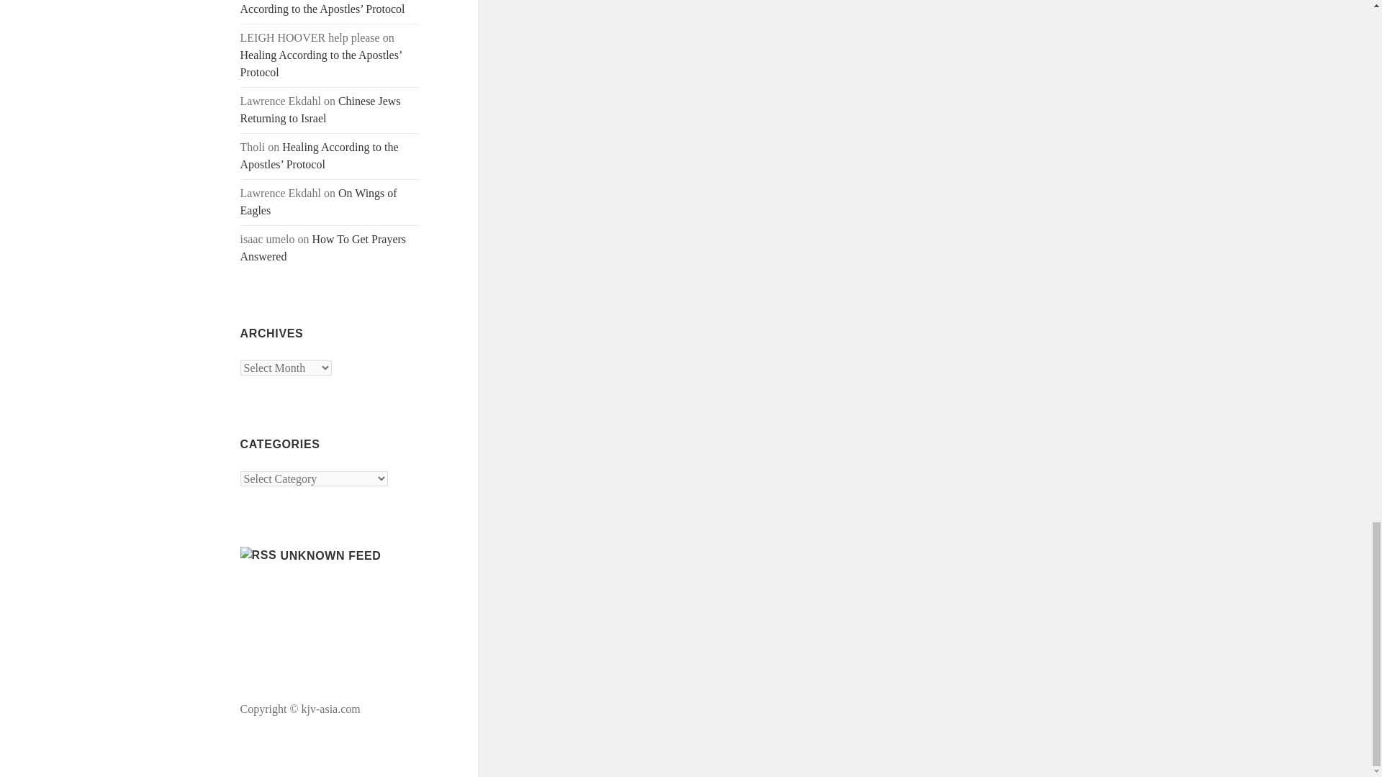 The width and height of the screenshot is (1382, 777). What do you see at coordinates (320, 109) in the screenshot?
I see `Chinese Jews Returning to Israel` at bounding box center [320, 109].